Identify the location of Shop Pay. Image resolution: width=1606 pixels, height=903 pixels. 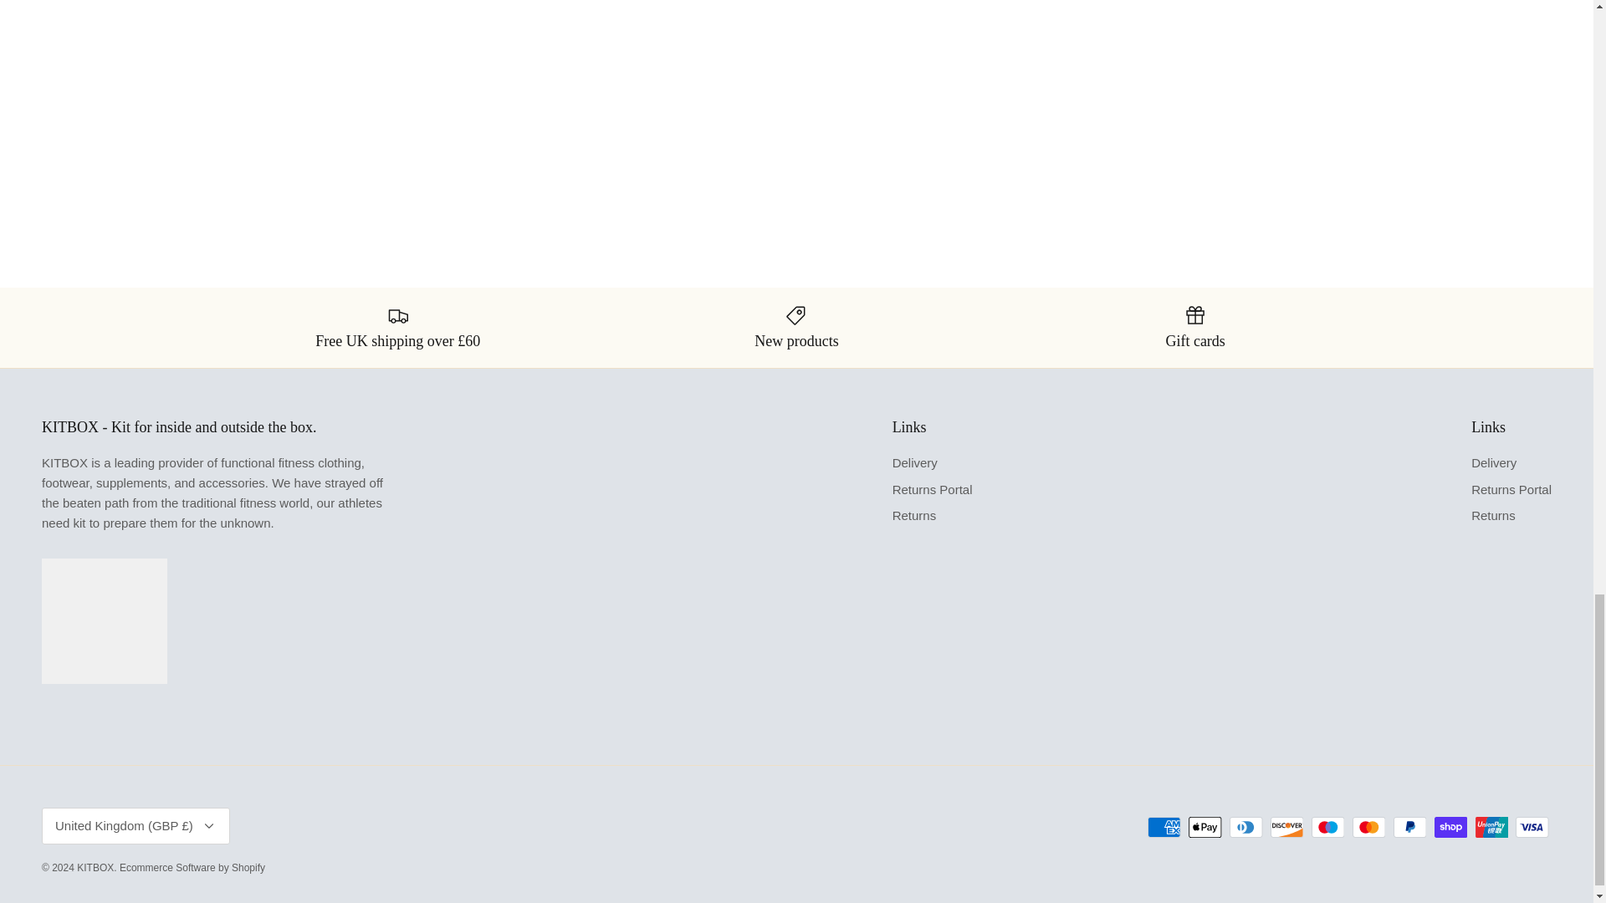
(1450, 828).